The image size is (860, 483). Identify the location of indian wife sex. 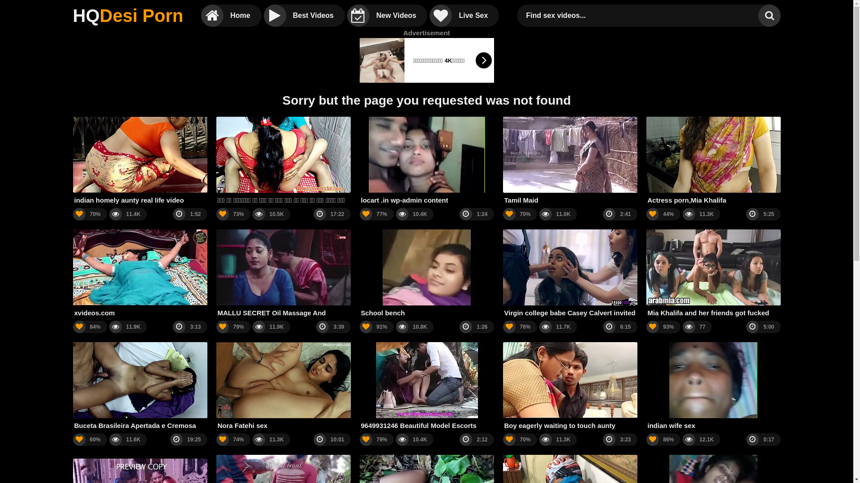
(713, 386).